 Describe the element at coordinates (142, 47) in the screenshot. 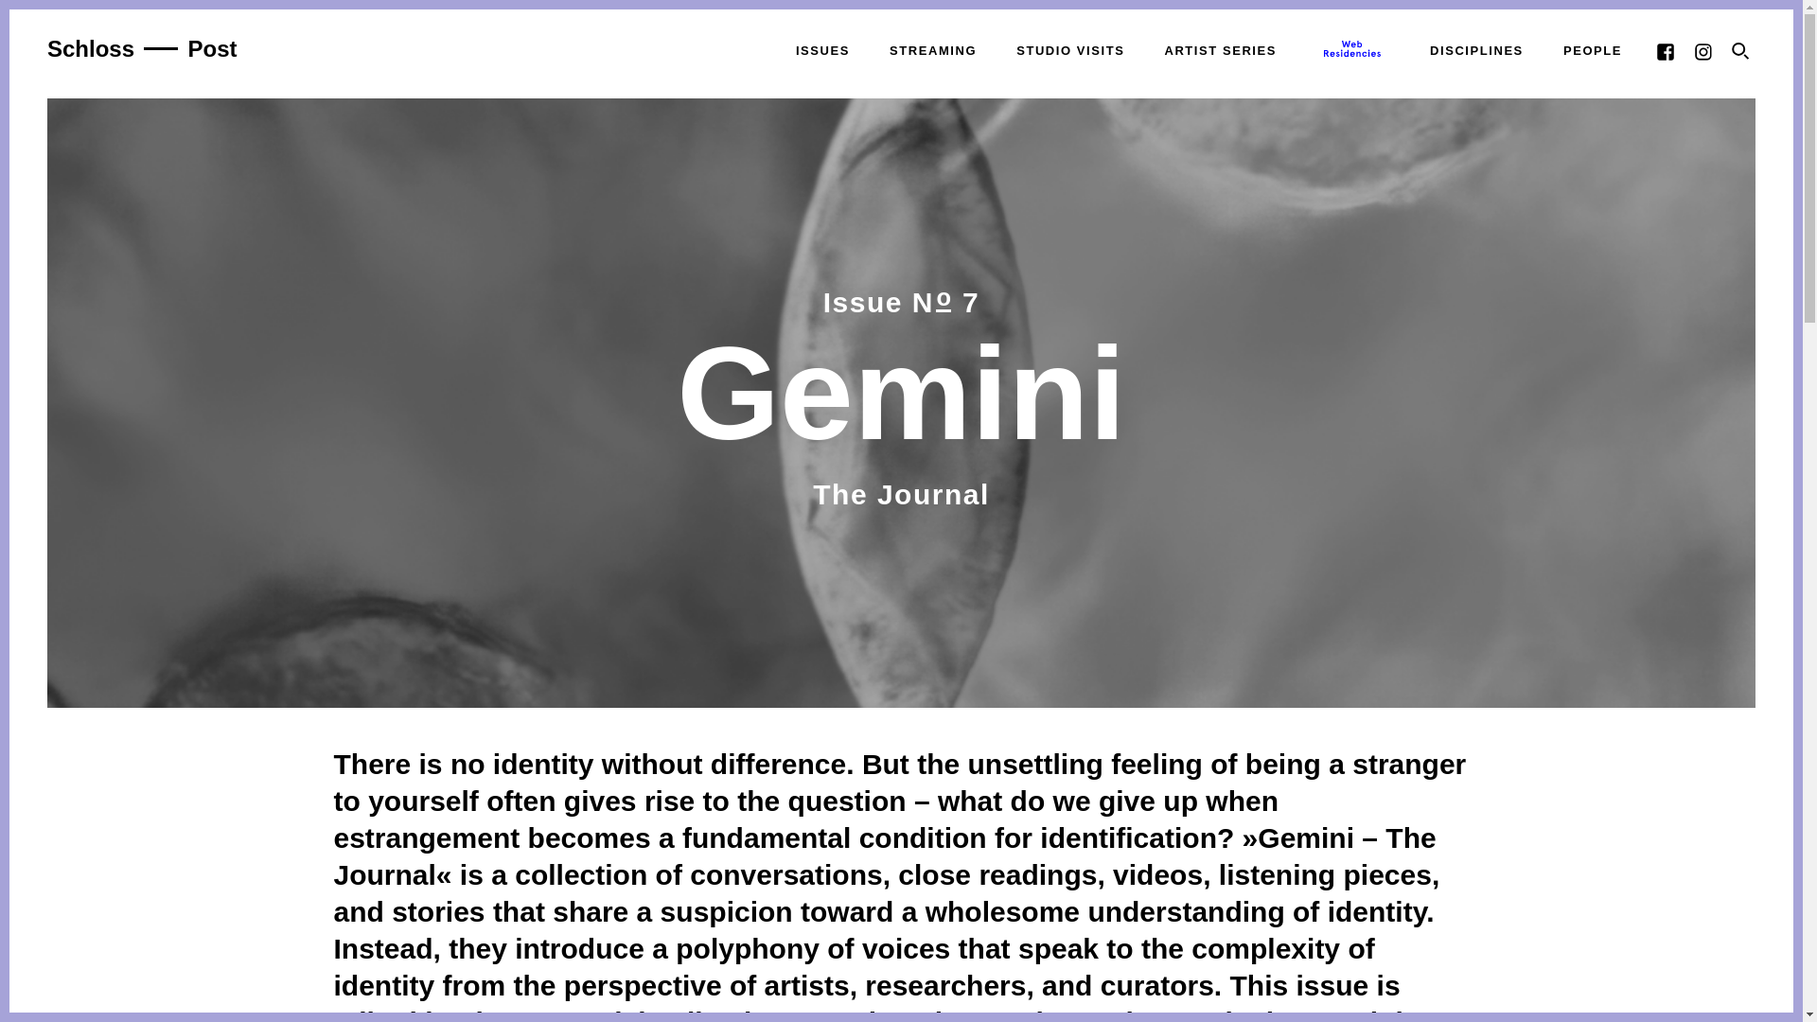

I see `Schloss Post` at that location.